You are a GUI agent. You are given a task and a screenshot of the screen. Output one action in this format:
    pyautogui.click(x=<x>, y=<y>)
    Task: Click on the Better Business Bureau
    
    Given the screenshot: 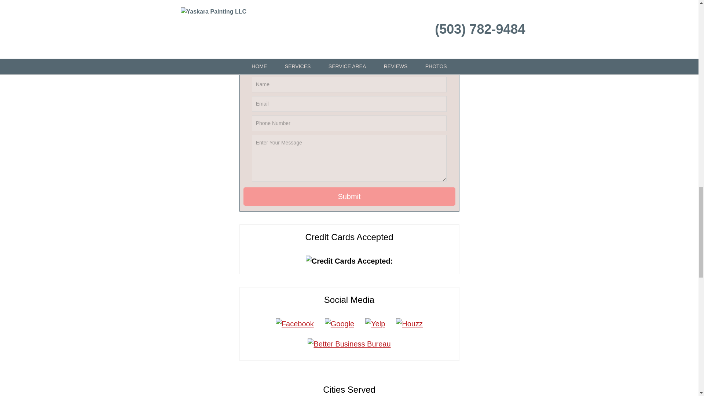 What is the action you would take?
    pyautogui.click(x=349, y=344)
    